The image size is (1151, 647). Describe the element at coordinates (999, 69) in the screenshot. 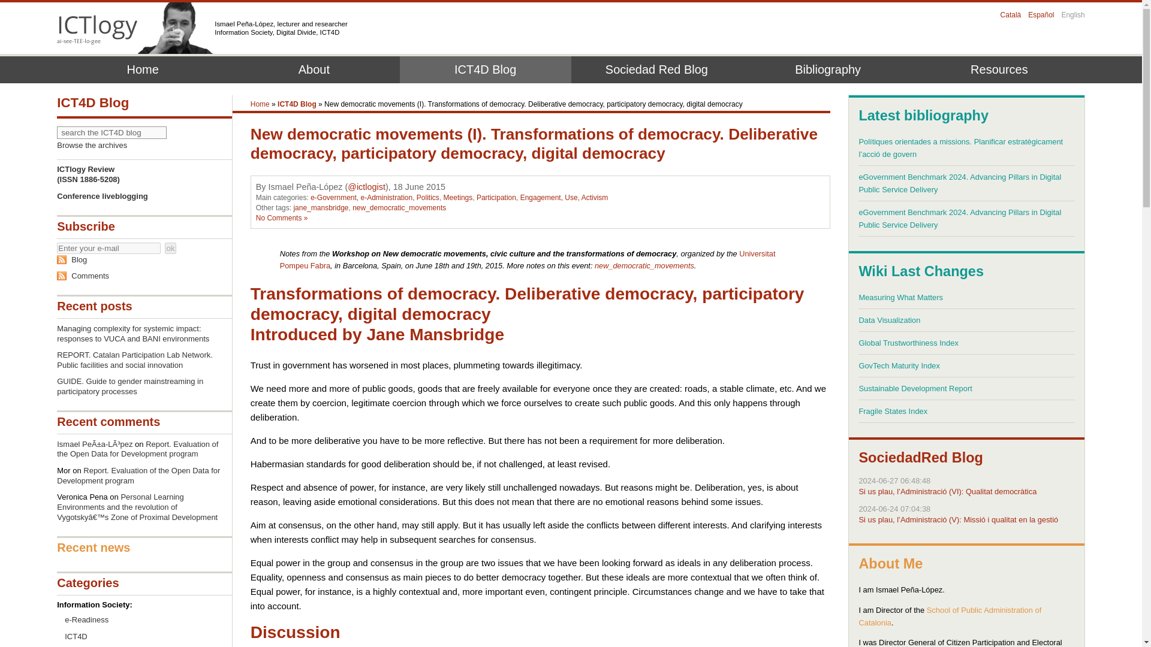

I see `Resources` at that location.